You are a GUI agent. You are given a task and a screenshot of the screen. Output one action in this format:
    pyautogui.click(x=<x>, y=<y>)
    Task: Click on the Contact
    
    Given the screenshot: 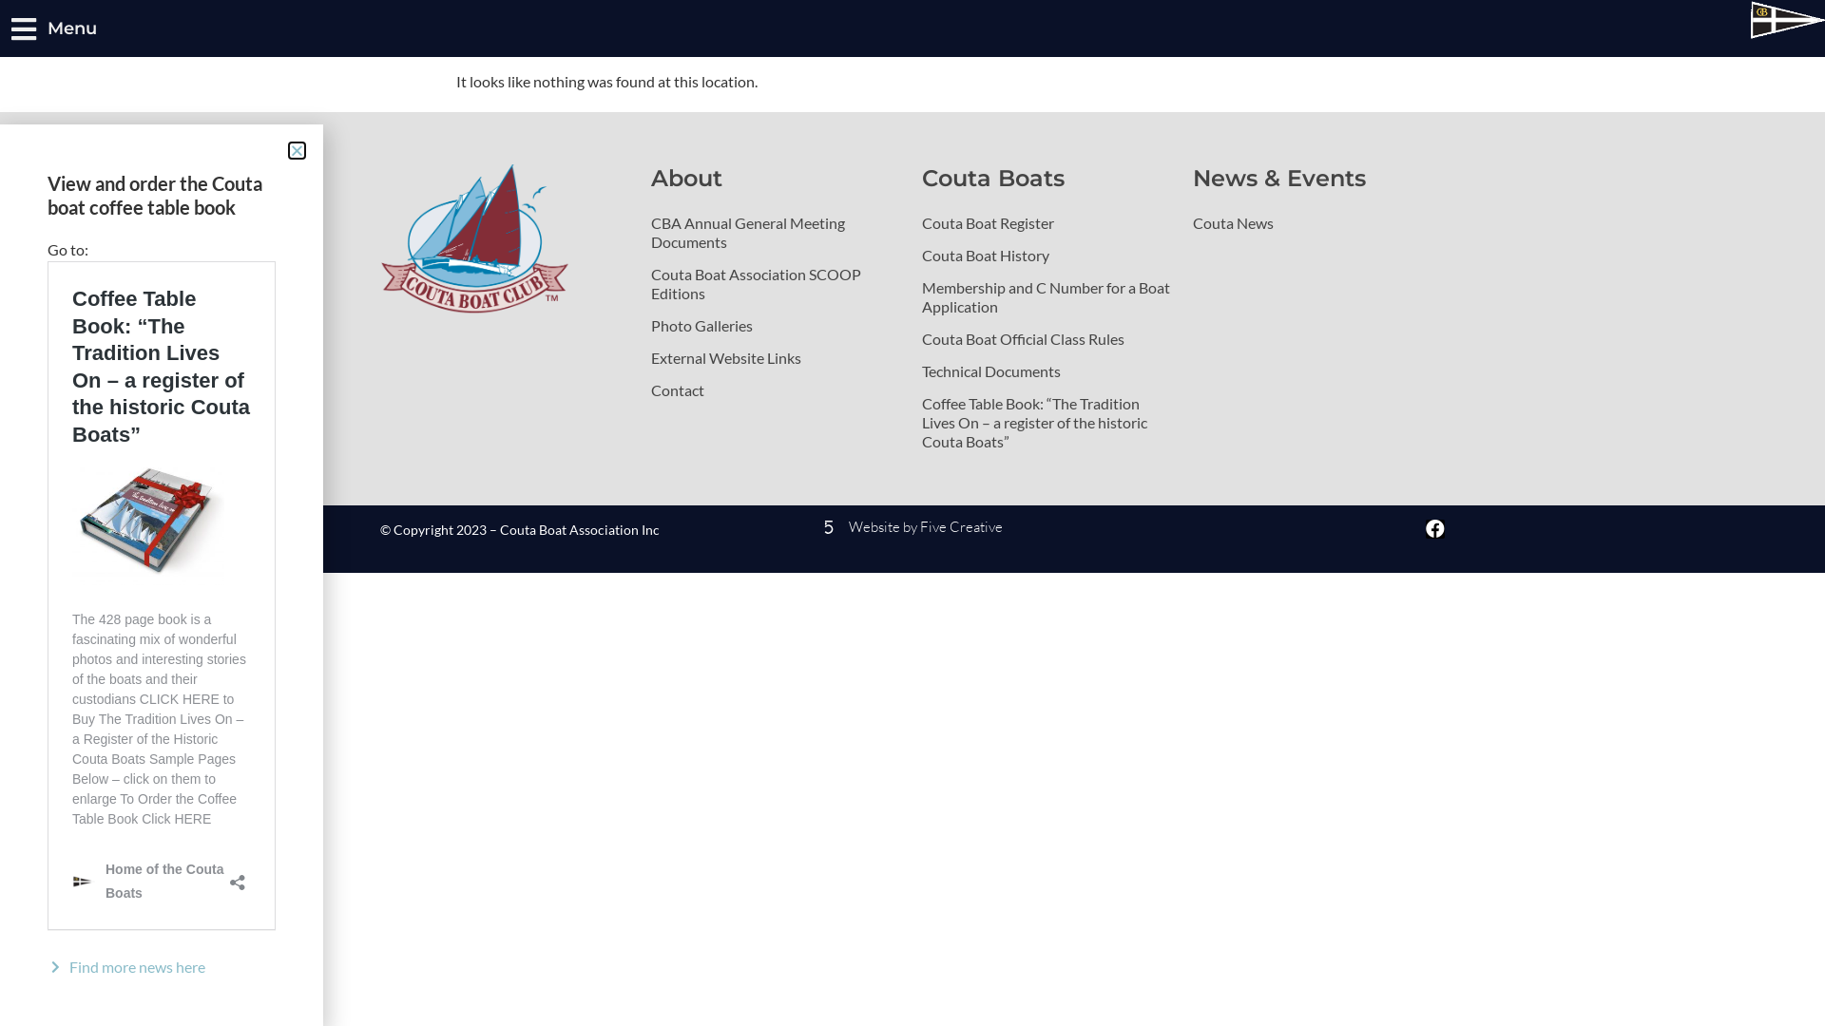 What is the action you would take?
    pyautogui.click(x=778, y=390)
    